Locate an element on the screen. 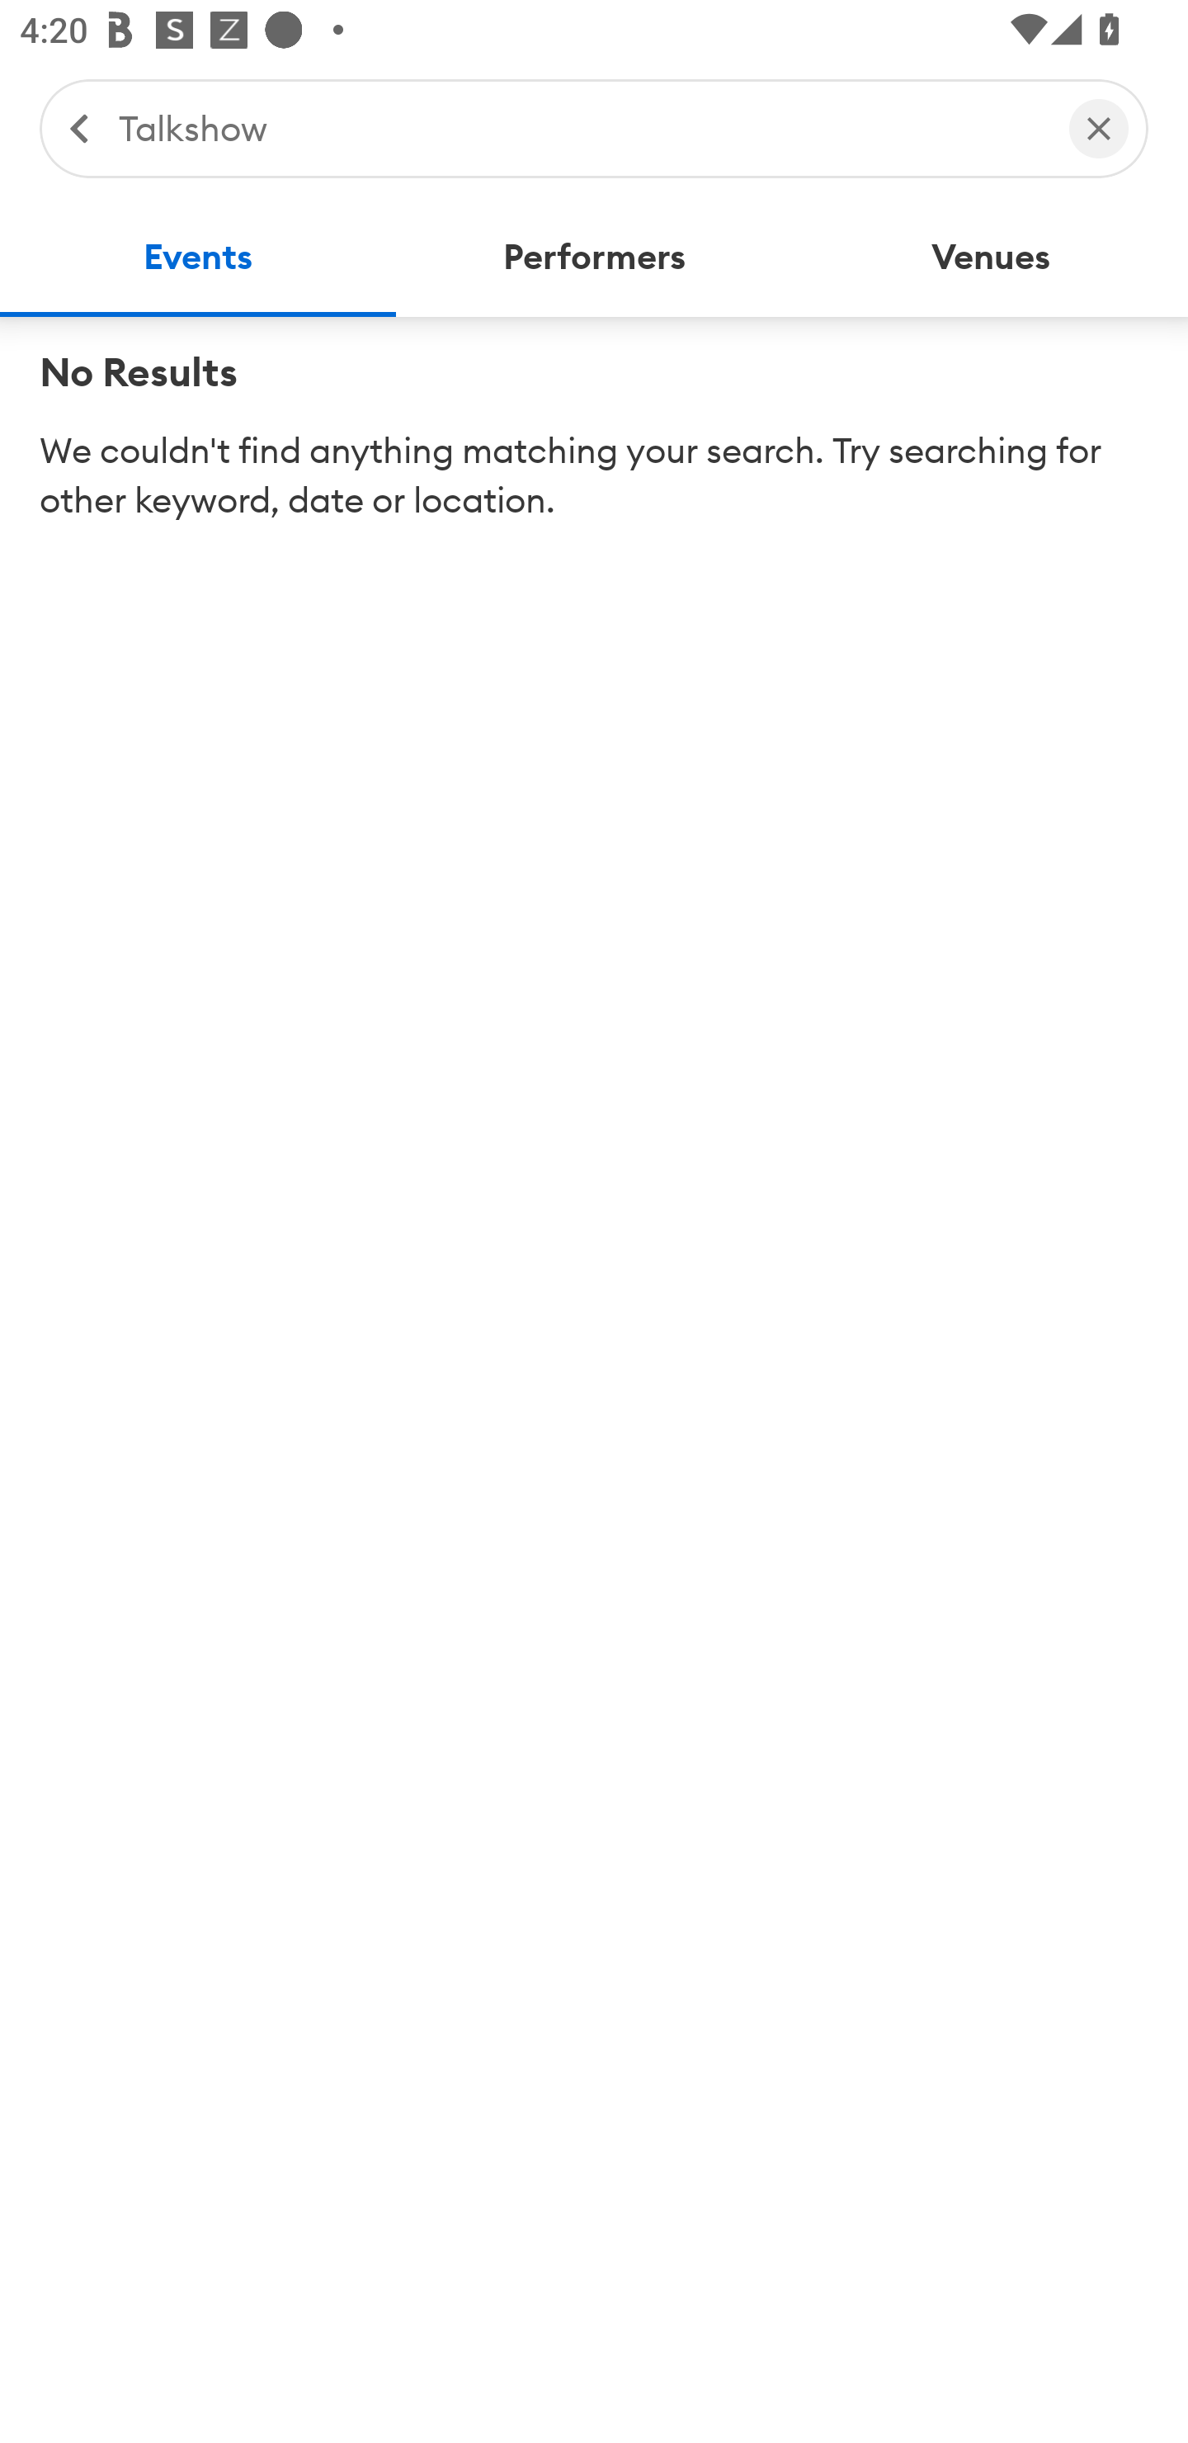 This screenshot has width=1188, height=2443. Talkshow is located at coordinates (579, 127).